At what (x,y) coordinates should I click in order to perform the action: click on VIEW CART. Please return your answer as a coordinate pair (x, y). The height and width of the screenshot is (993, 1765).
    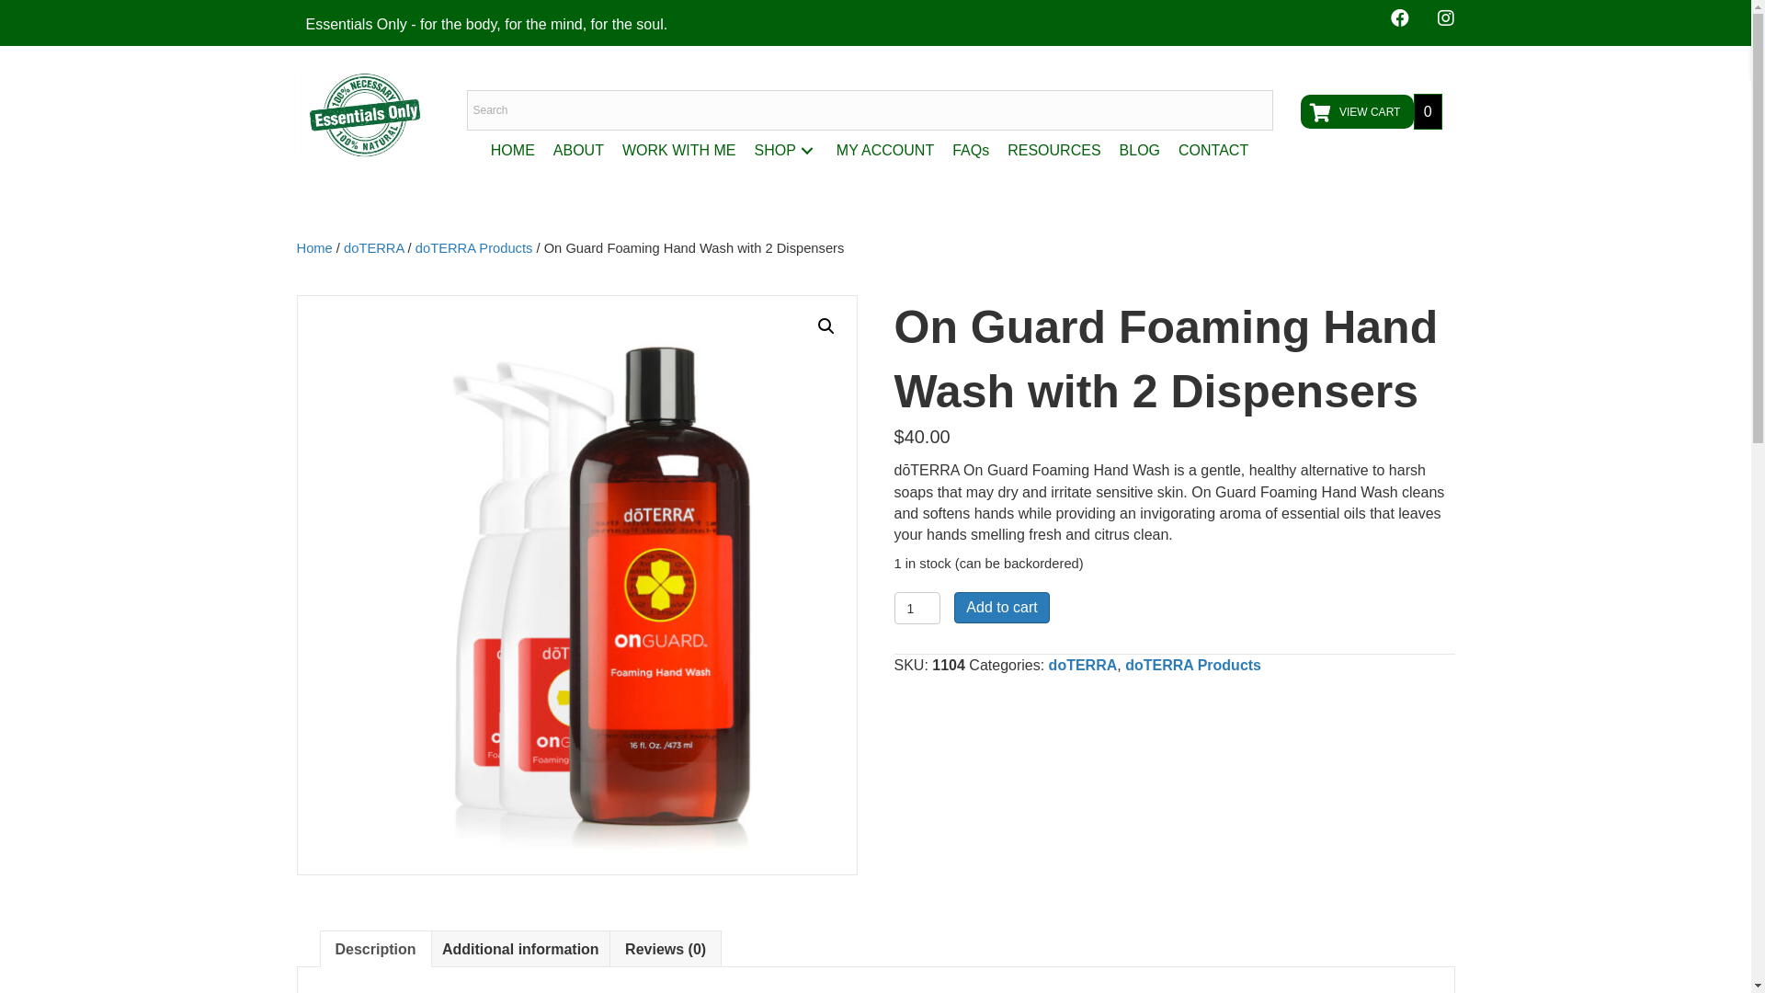
    Looking at the image, I should click on (1357, 112).